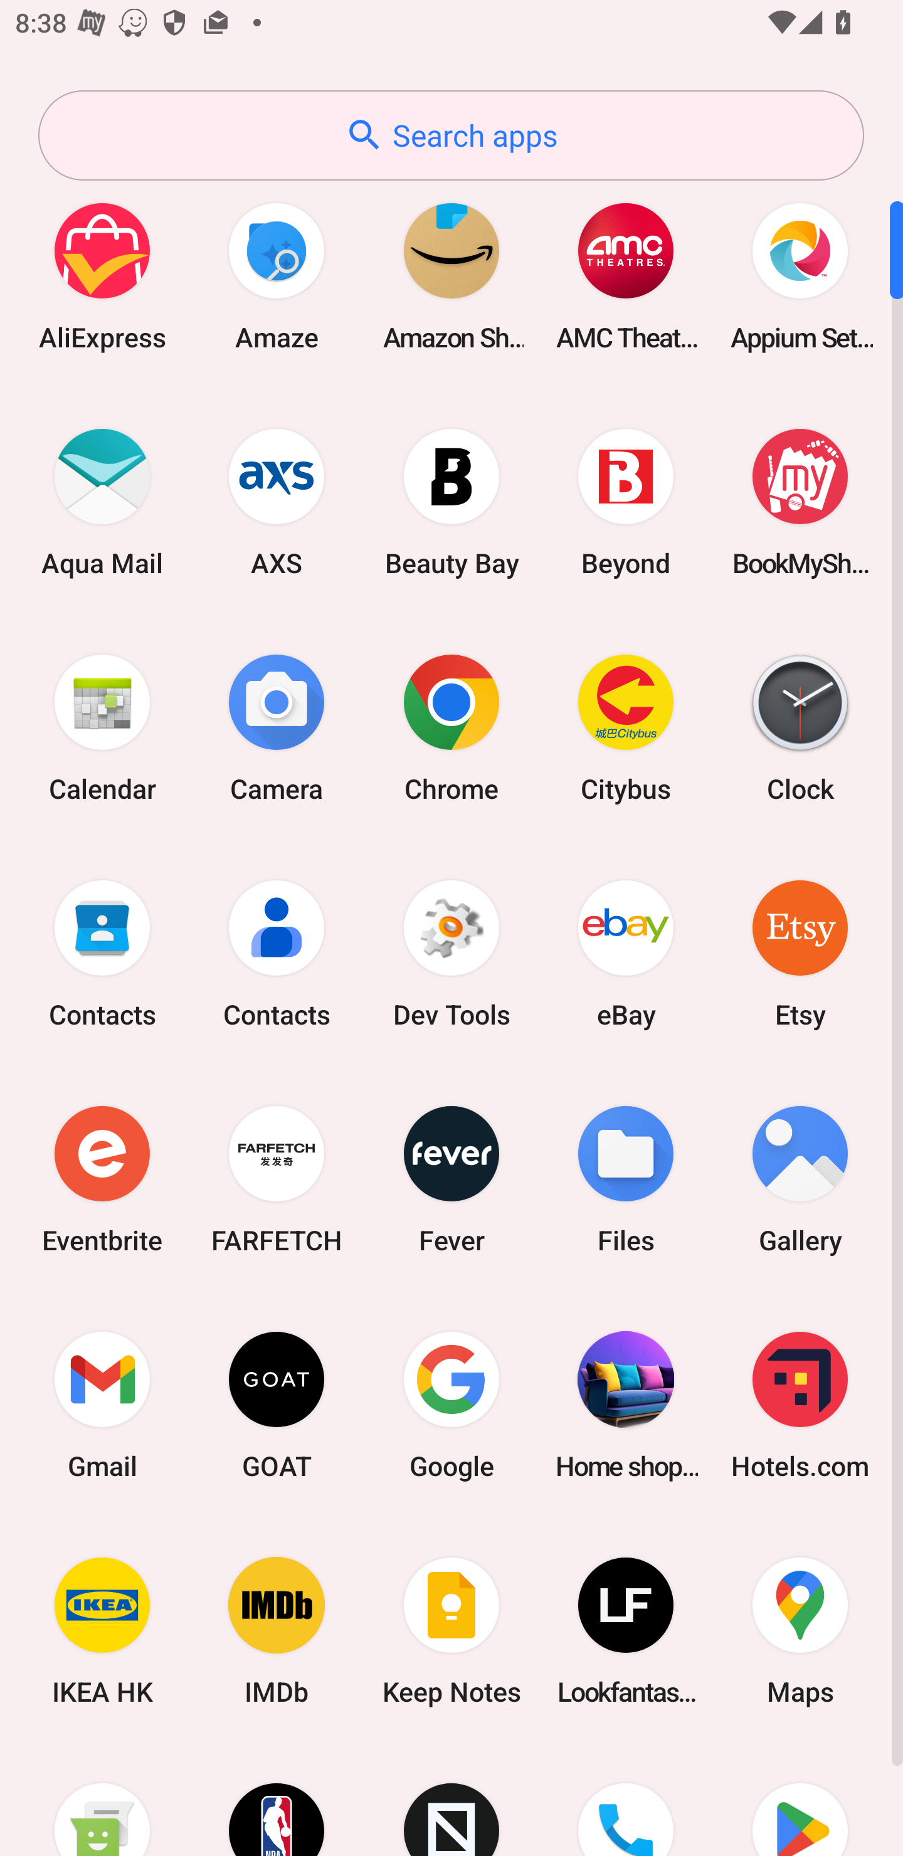  What do you see at coordinates (277, 1800) in the screenshot?
I see `NBA` at bounding box center [277, 1800].